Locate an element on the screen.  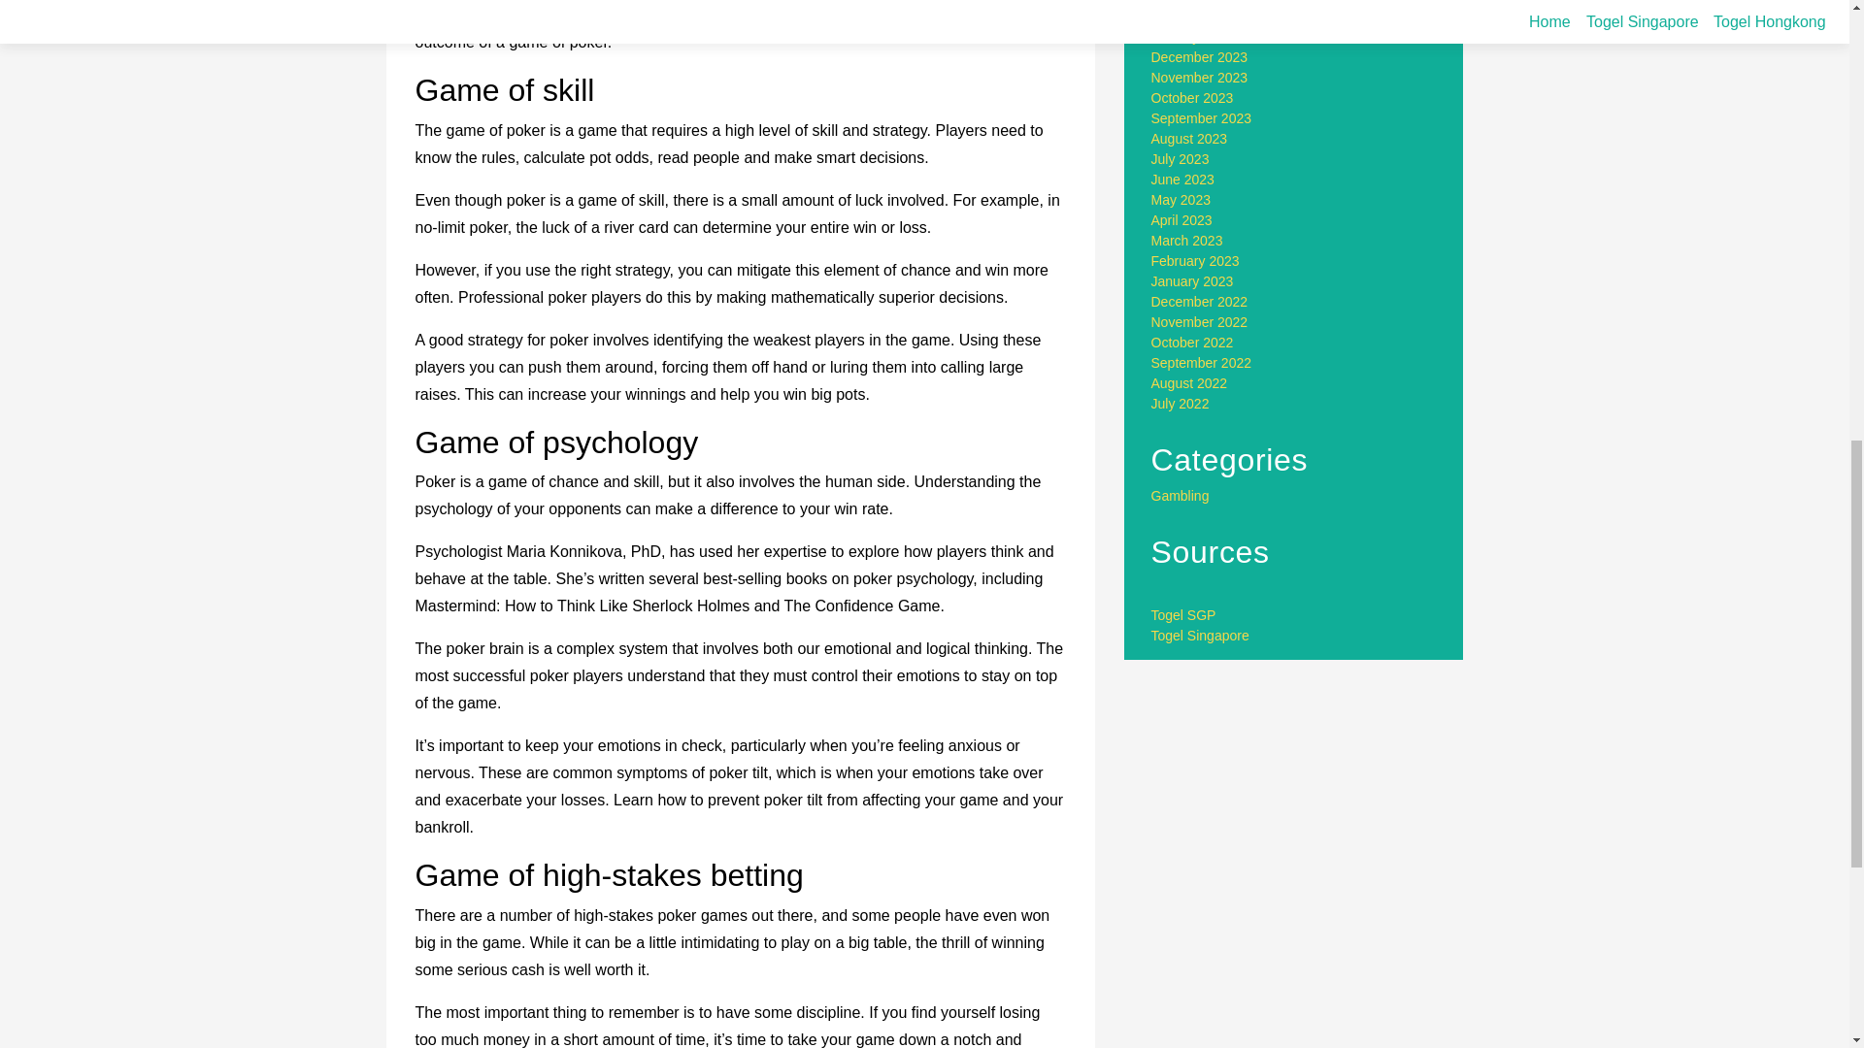
January 2023 is located at coordinates (1192, 281).